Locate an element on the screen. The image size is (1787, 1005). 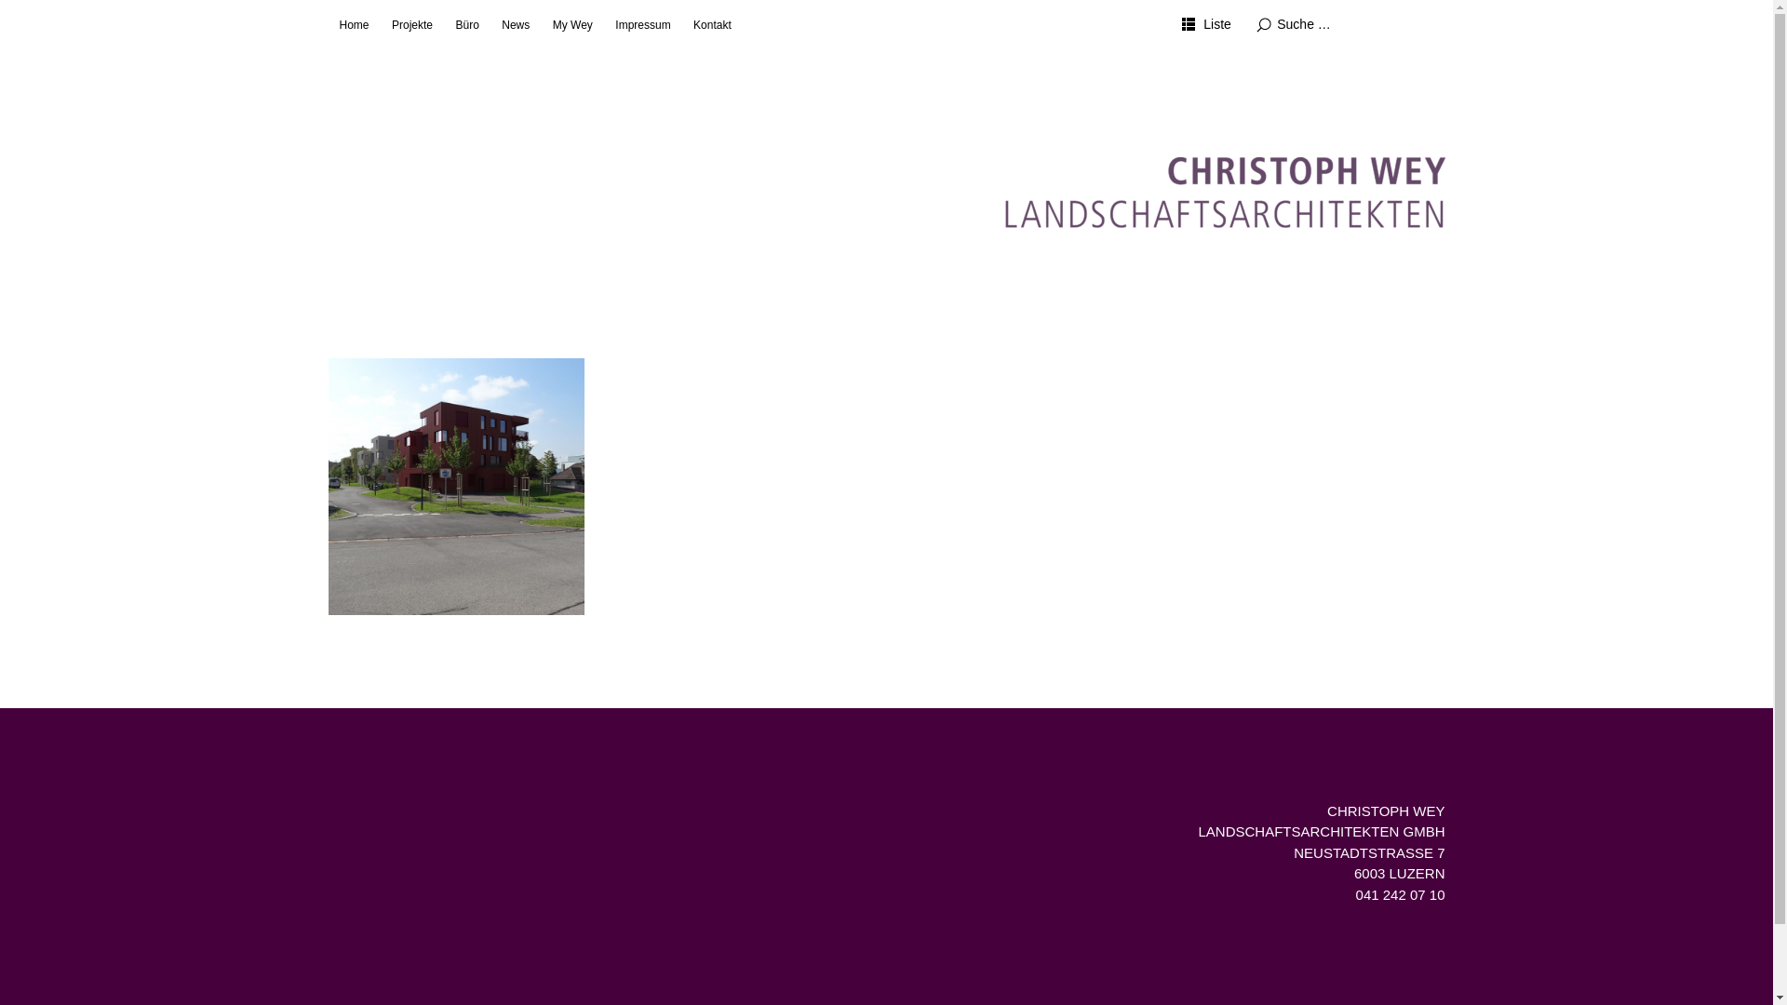
Permalink zu 2013 Wohnen im Alter Schenkon is located at coordinates (456, 486).